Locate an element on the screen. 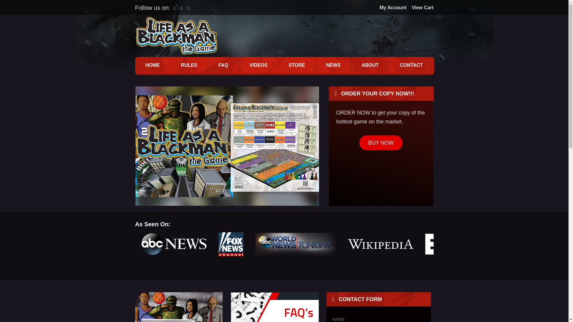  Previous Page is located at coordinates (14, 5).